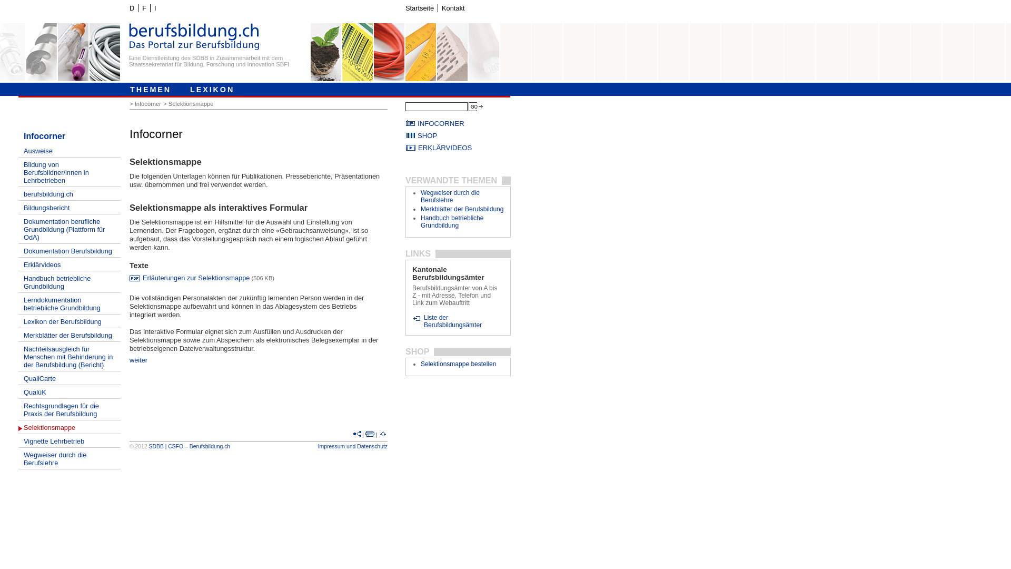 The image size is (1011, 569). What do you see at coordinates (70, 378) in the screenshot?
I see `QualiCarte` at bounding box center [70, 378].